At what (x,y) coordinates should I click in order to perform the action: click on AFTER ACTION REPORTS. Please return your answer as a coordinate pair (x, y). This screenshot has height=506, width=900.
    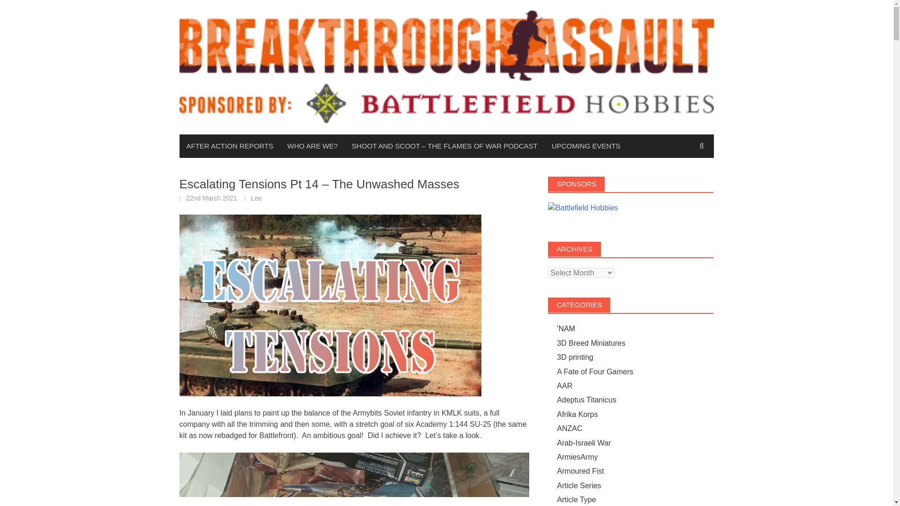
    Looking at the image, I should click on (230, 146).